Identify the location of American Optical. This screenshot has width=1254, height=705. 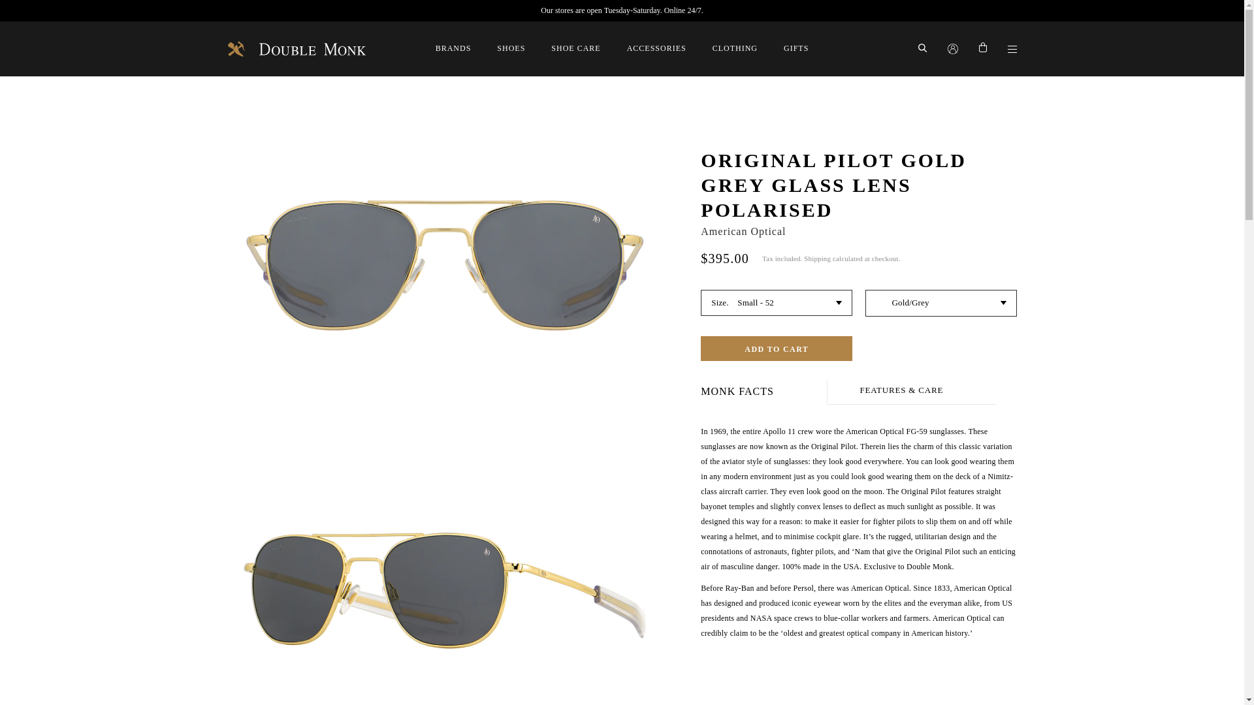
(743, 231).